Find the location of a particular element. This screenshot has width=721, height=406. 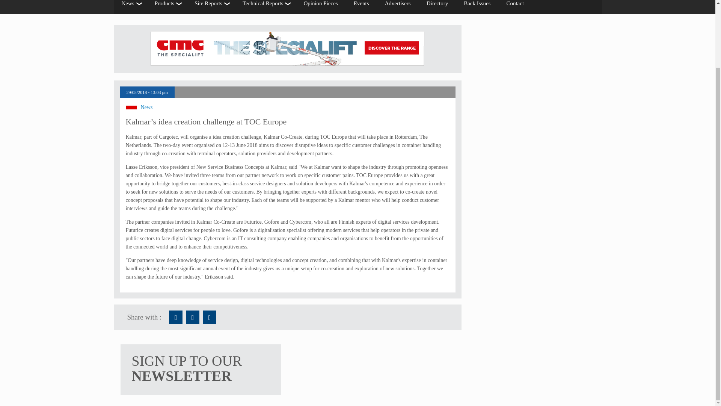

Site Reports is located at coordinates (211, 7).